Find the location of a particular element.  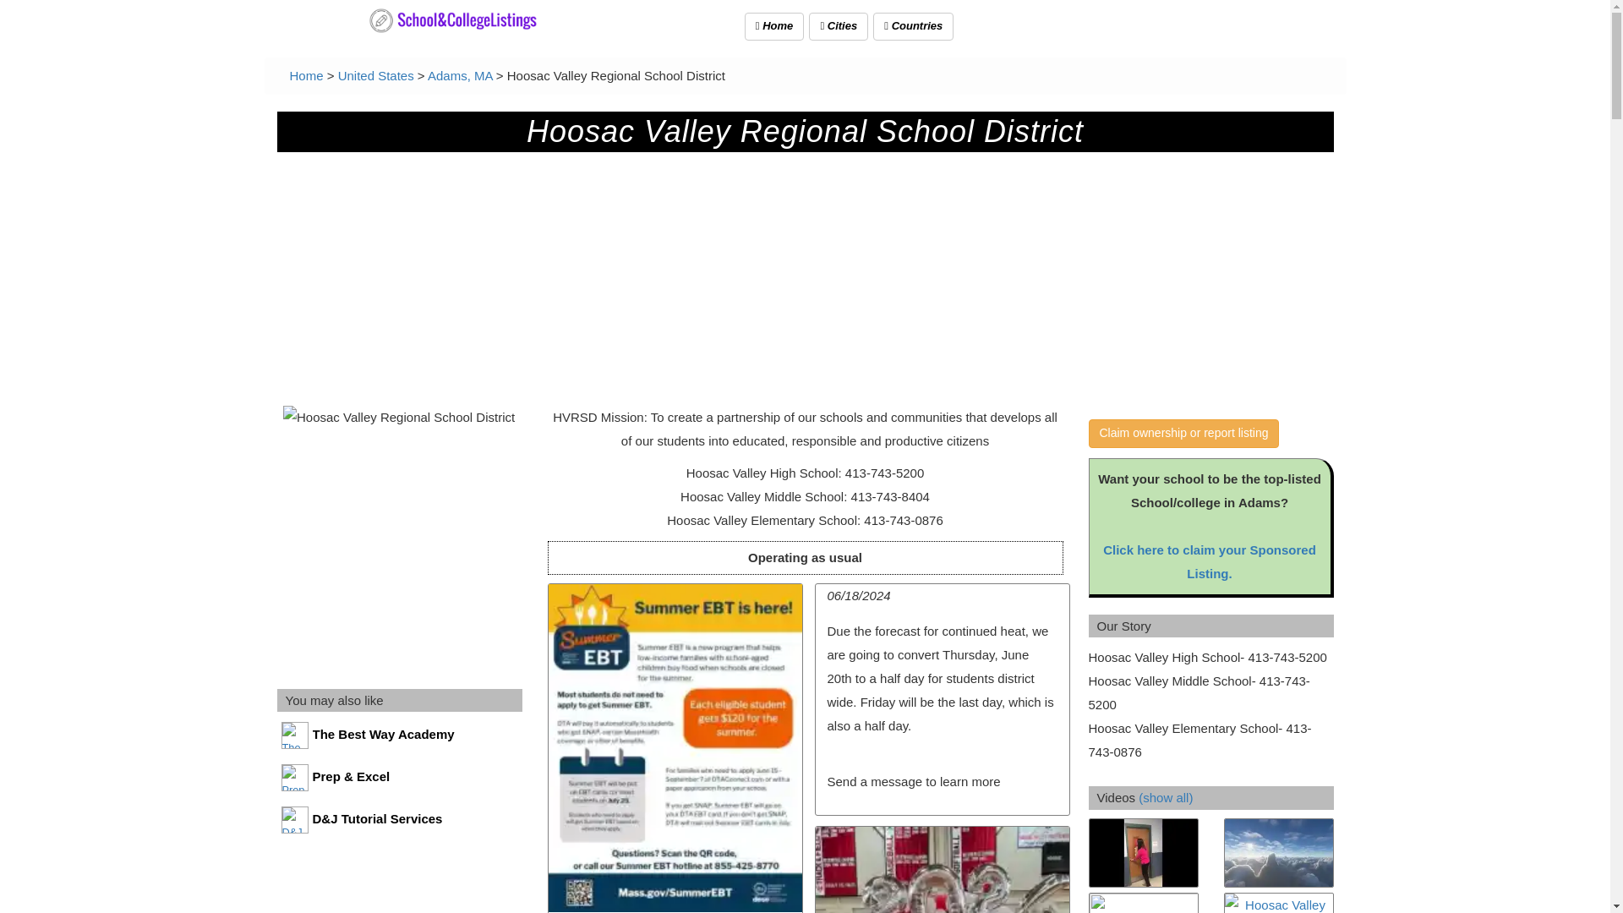

The Best Way Academy is located at coordinates (400, 739).